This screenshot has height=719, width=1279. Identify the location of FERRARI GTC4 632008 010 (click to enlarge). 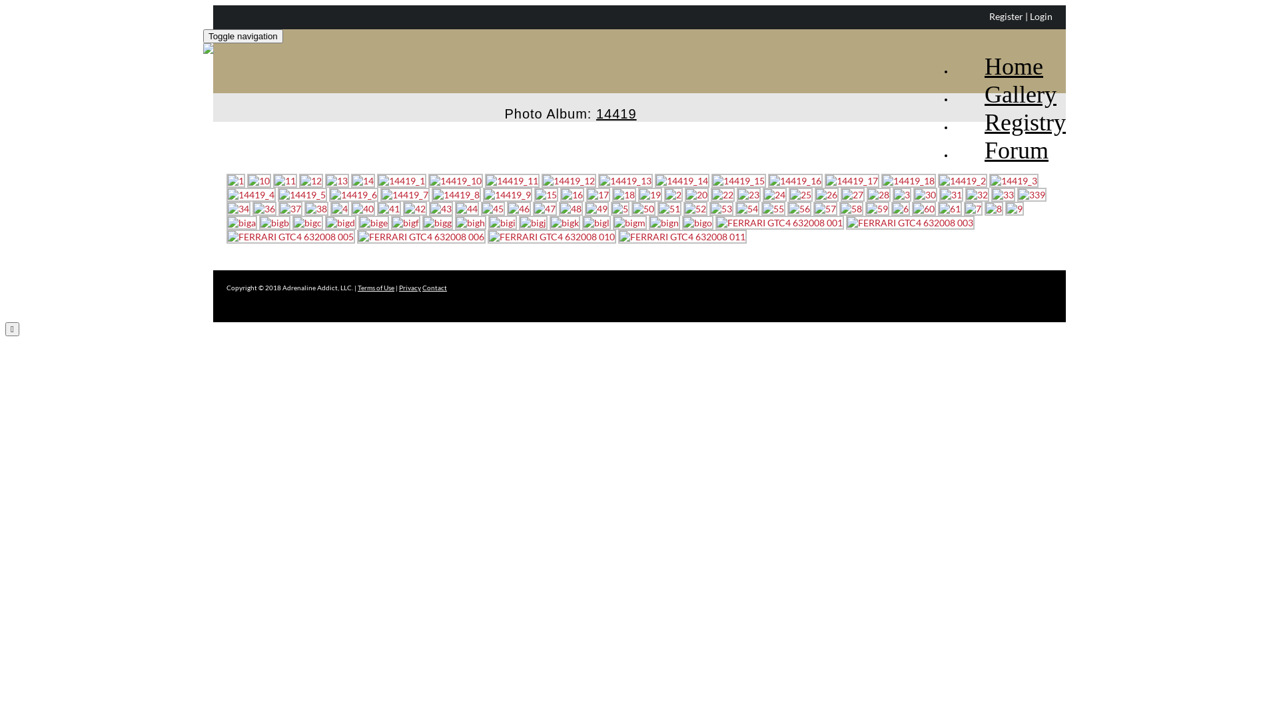
(552, 237).